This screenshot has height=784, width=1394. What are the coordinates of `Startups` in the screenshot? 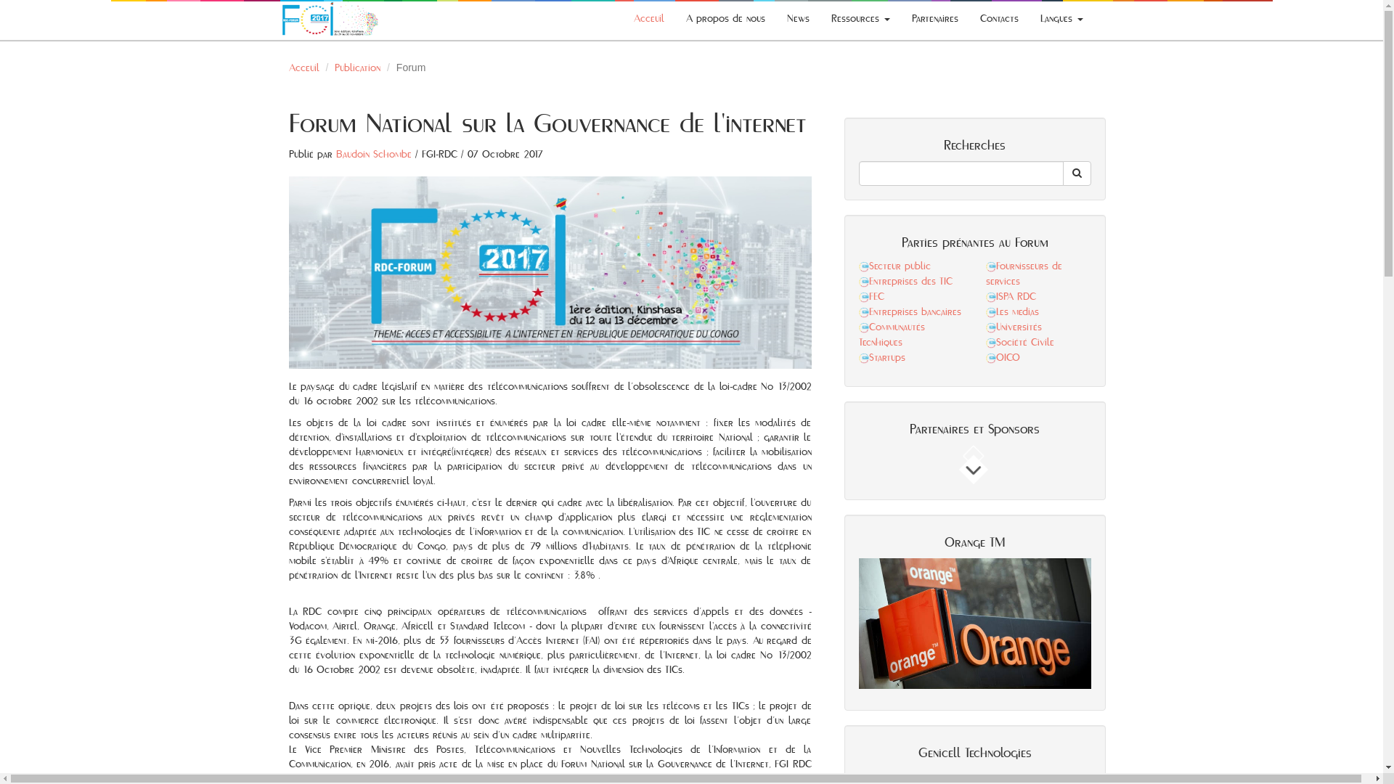 It's located at (881, 358).